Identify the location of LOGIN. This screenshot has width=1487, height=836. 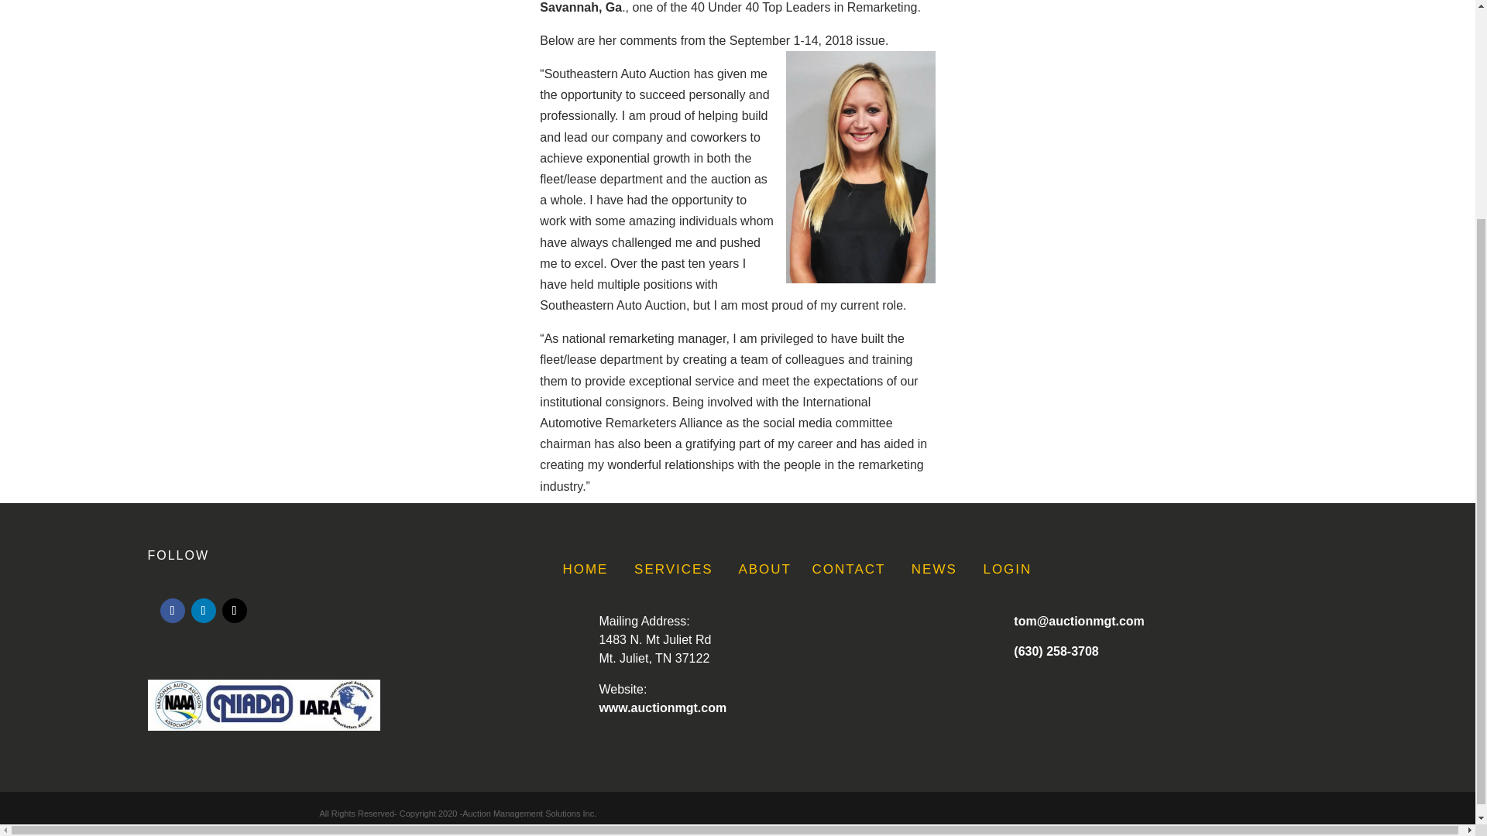
(1007, 569).